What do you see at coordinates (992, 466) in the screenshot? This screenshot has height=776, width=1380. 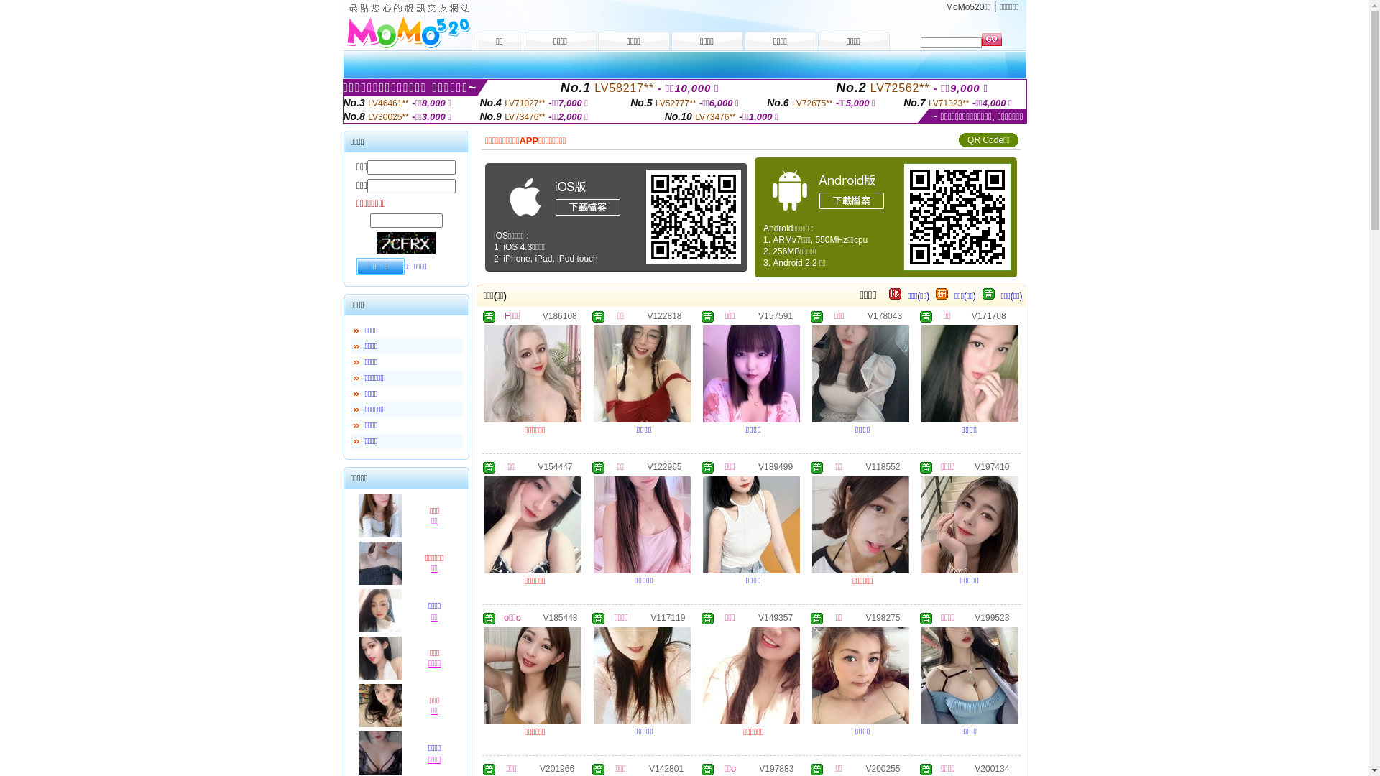 I see `V197410` at bounding box center [992, 466].